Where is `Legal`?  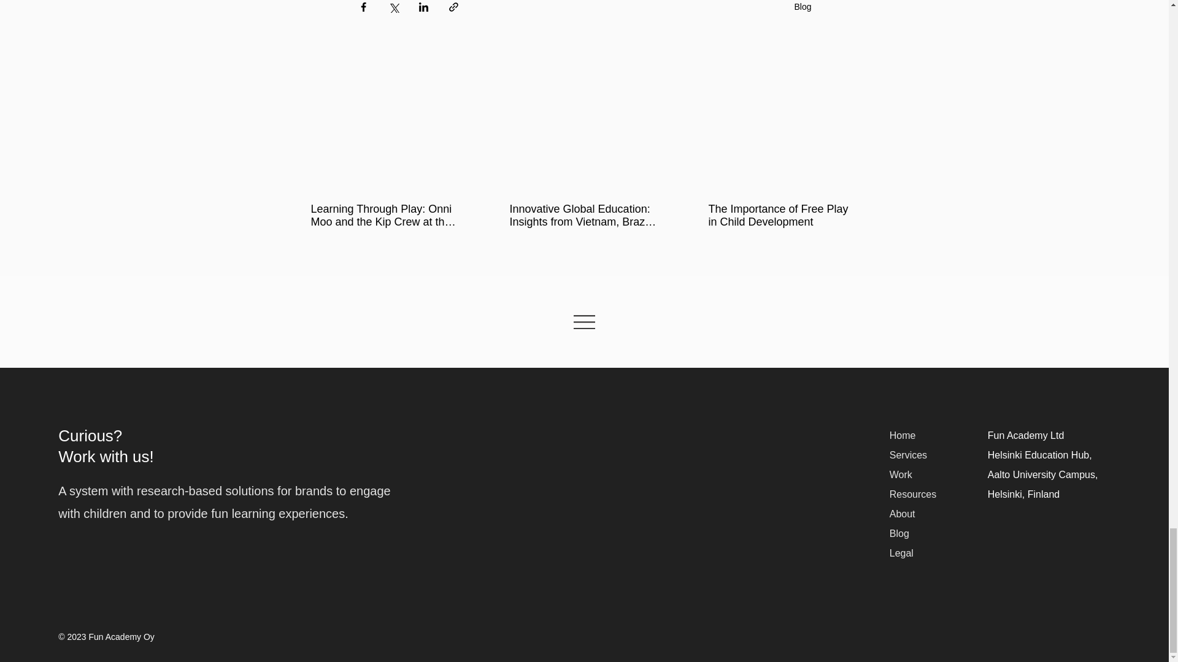 Legal is located at coordinates (901, 553).